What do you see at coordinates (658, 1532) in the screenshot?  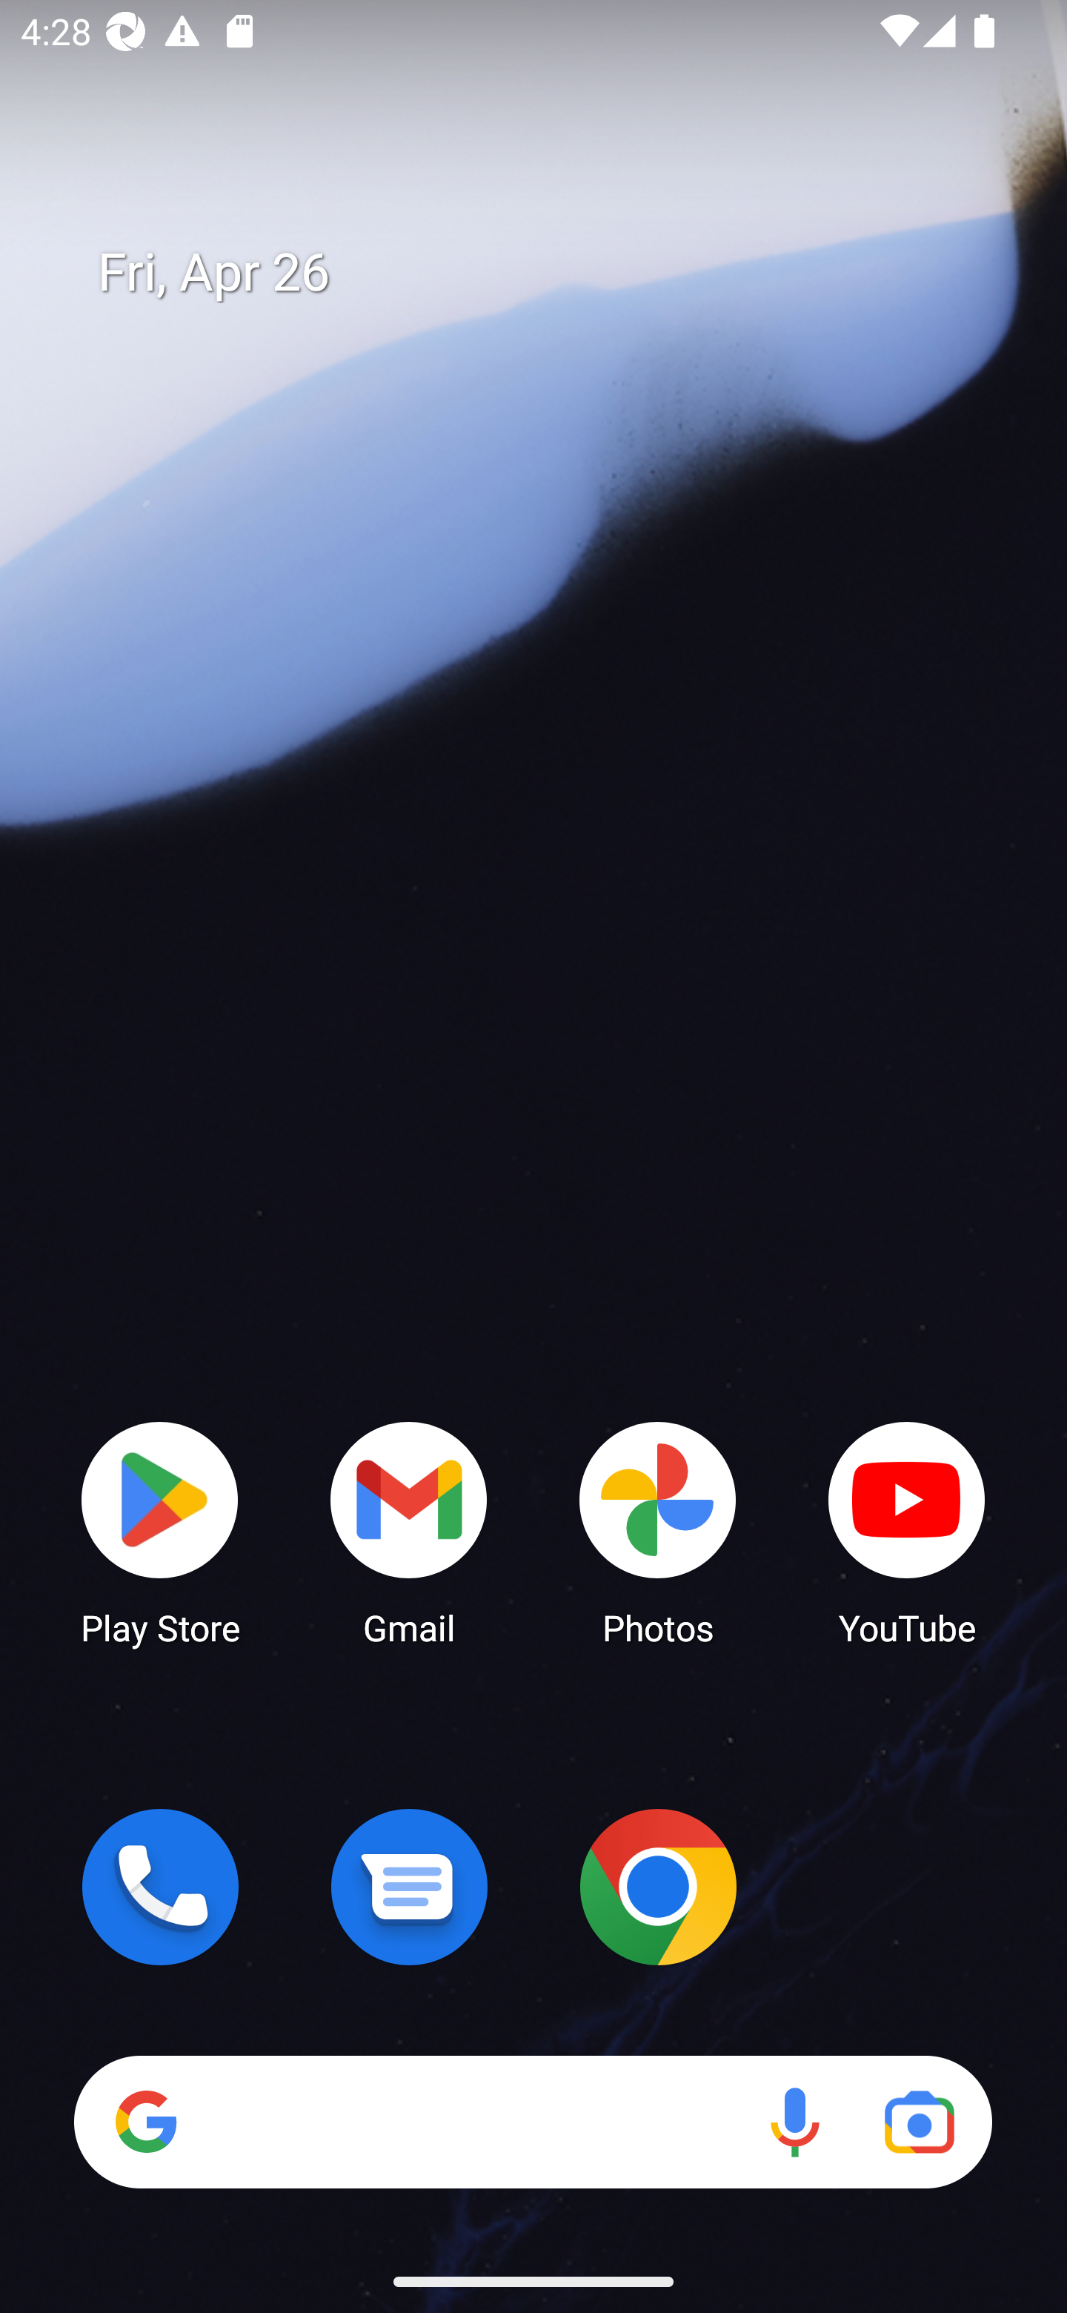 I see `Photos` at bounding box center [658, 1532].